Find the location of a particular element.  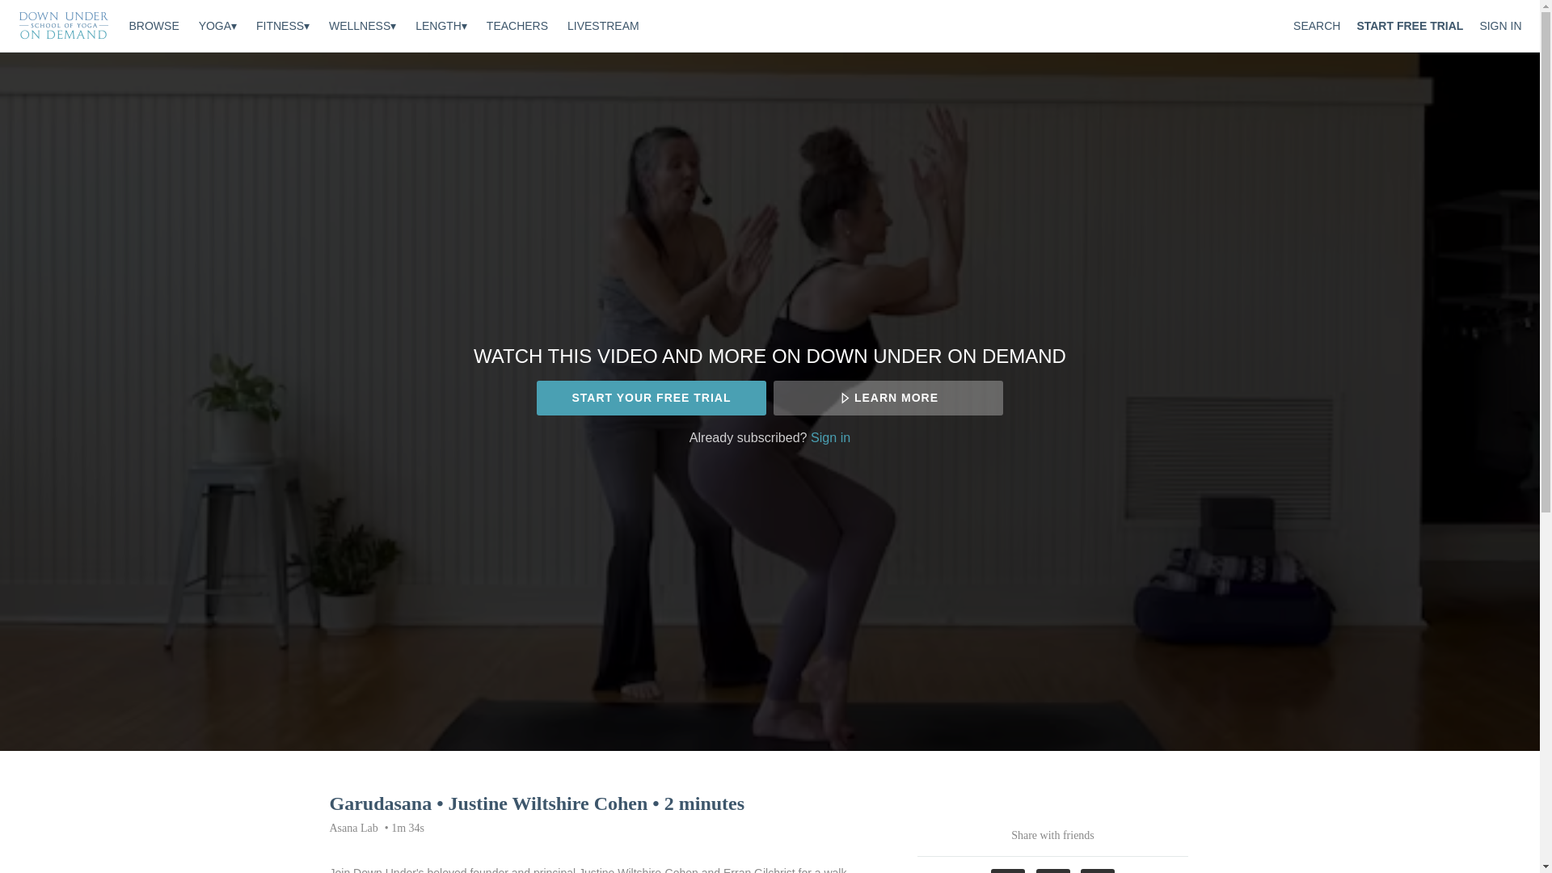

START YOUR FREE TRIAL is located at coordinates (651, 398).